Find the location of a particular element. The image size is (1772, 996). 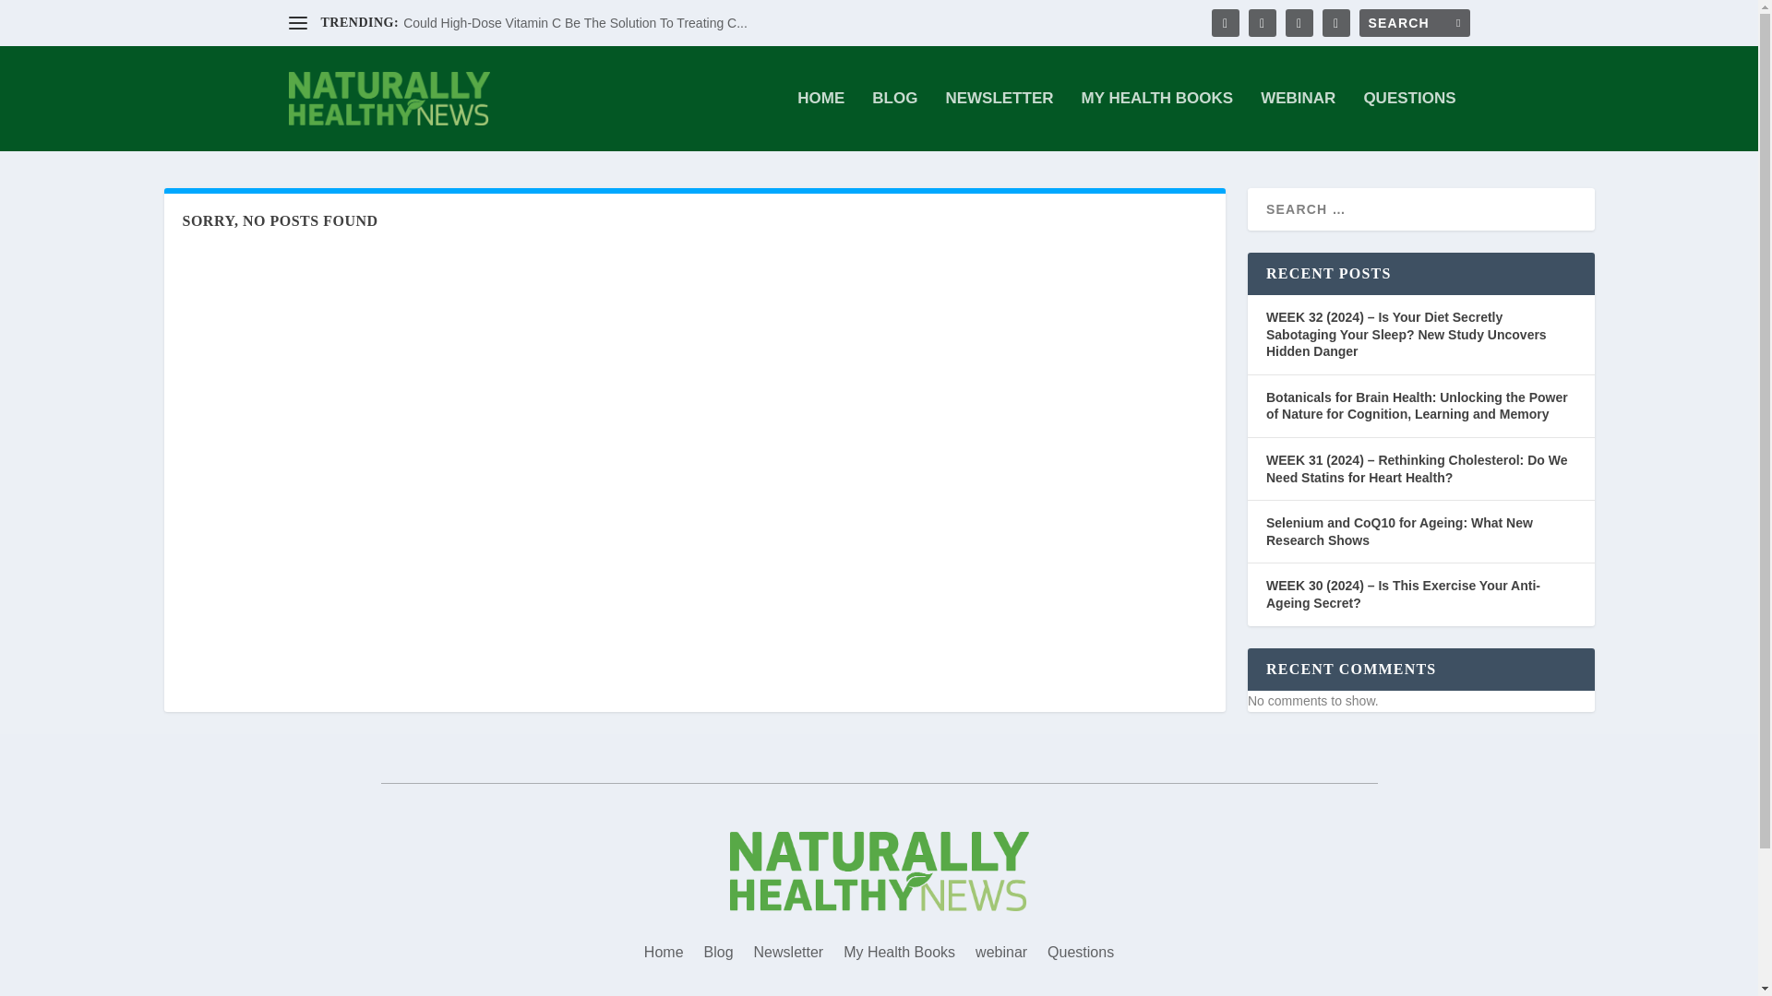

Selenium and CoQ10 for Ageing: What New Research Shows is located at coordinates (1399, 531).